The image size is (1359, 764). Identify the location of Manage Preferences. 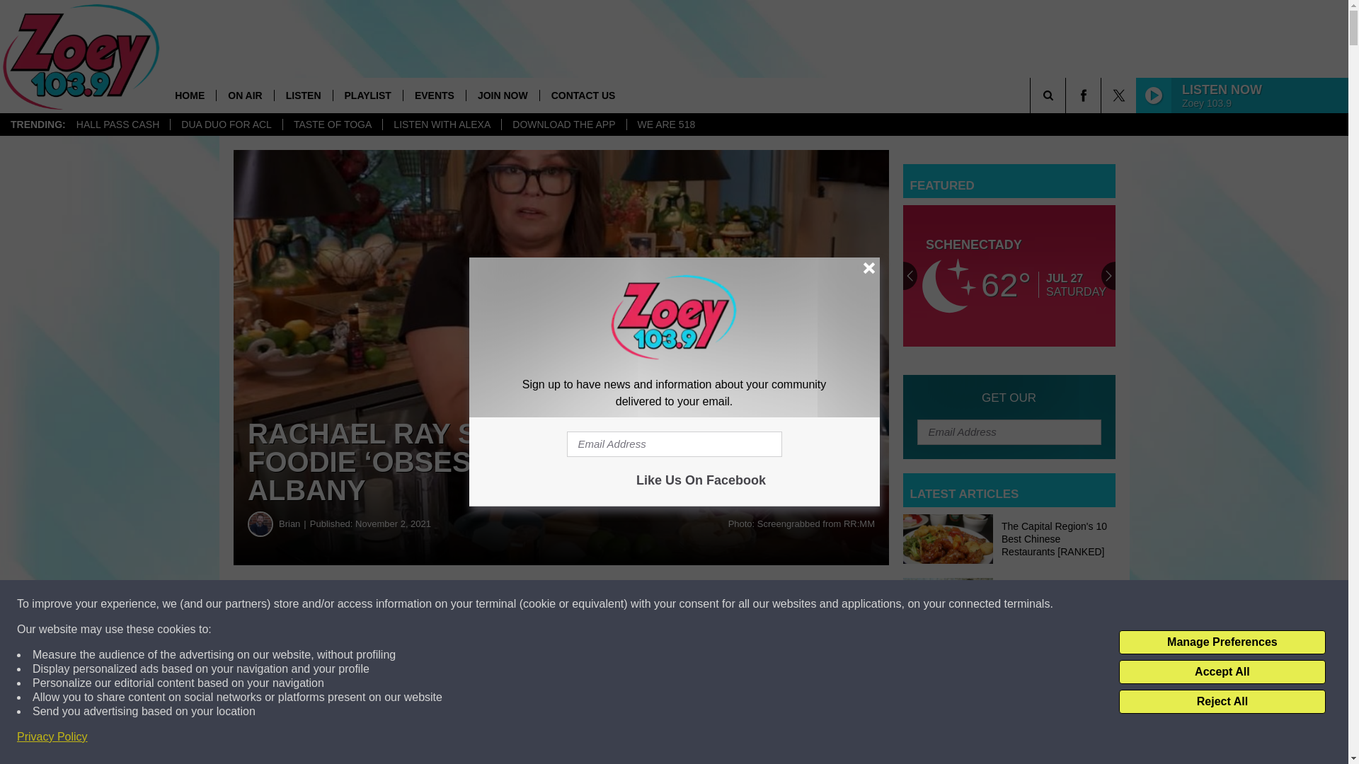
(1222, 642).